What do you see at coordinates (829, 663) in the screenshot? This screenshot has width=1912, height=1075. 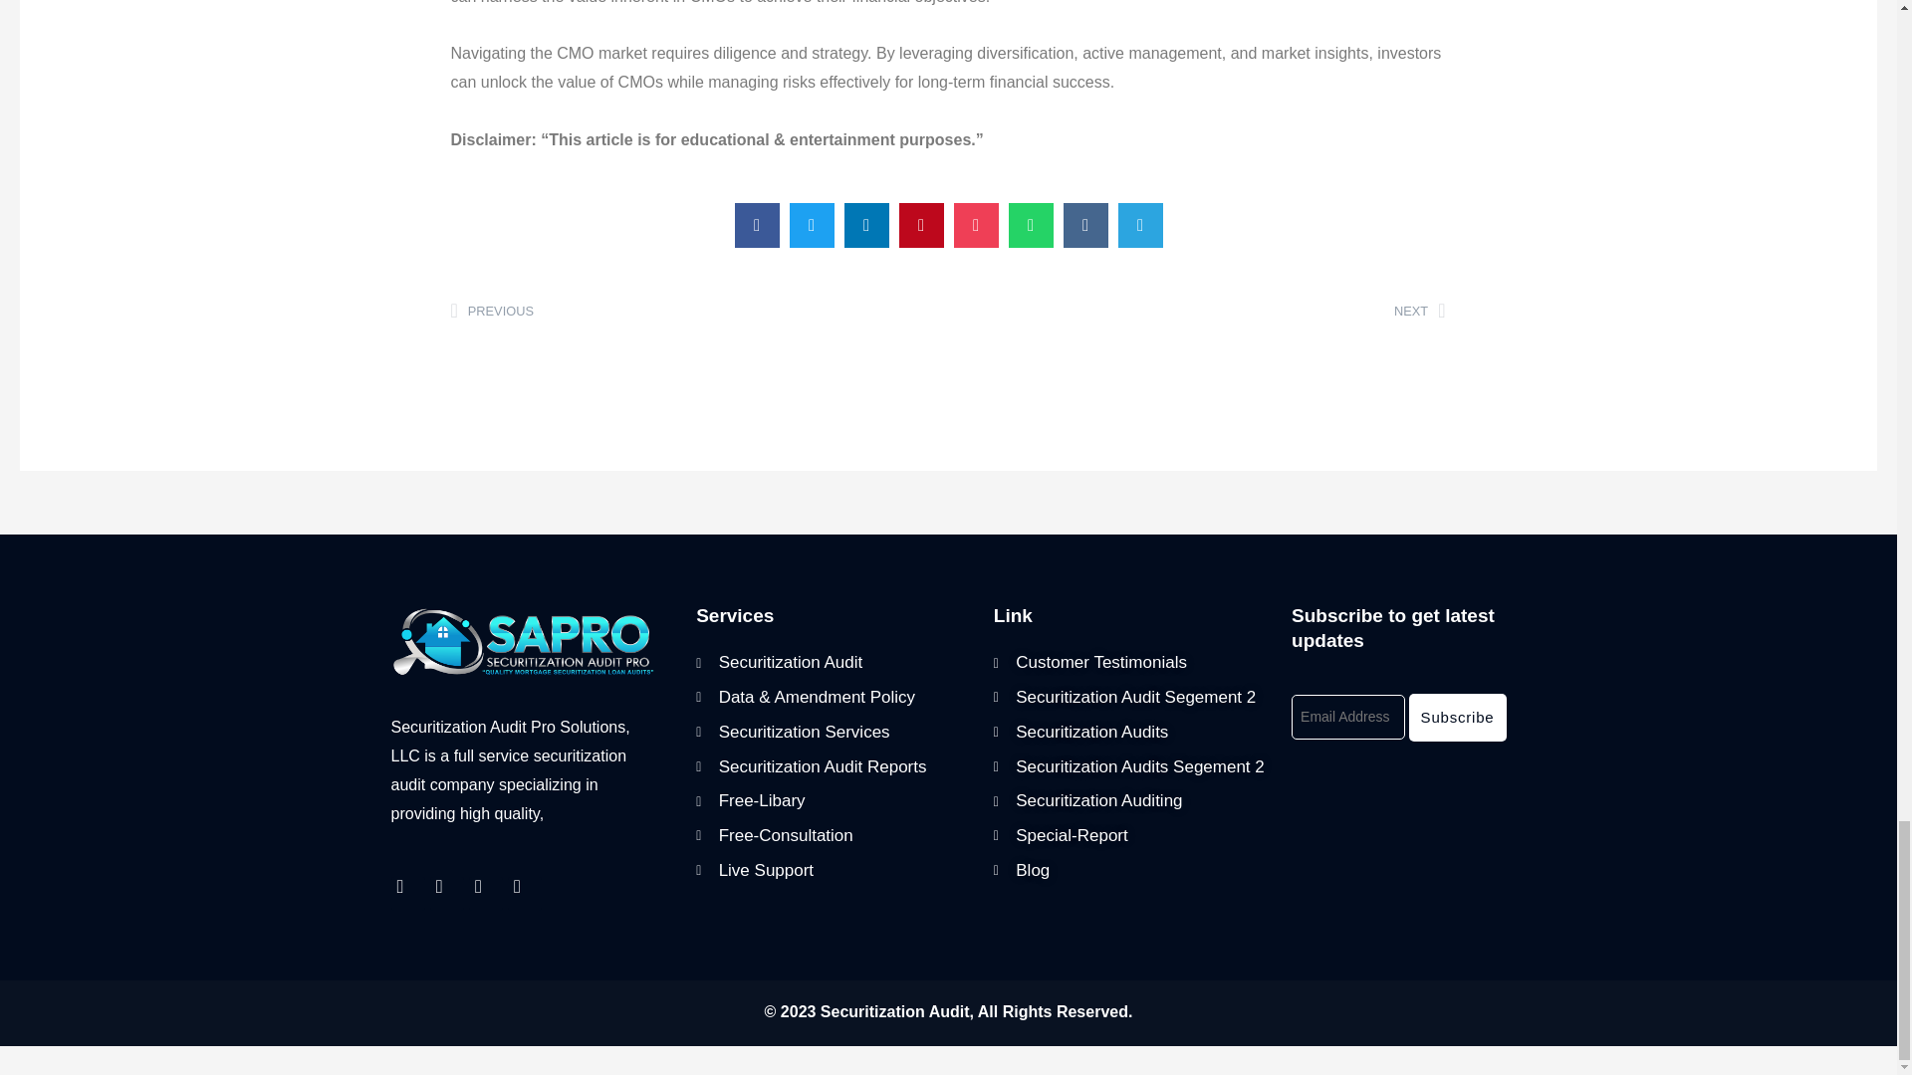 I see `Linkedin` at bounding box center [829, 663].